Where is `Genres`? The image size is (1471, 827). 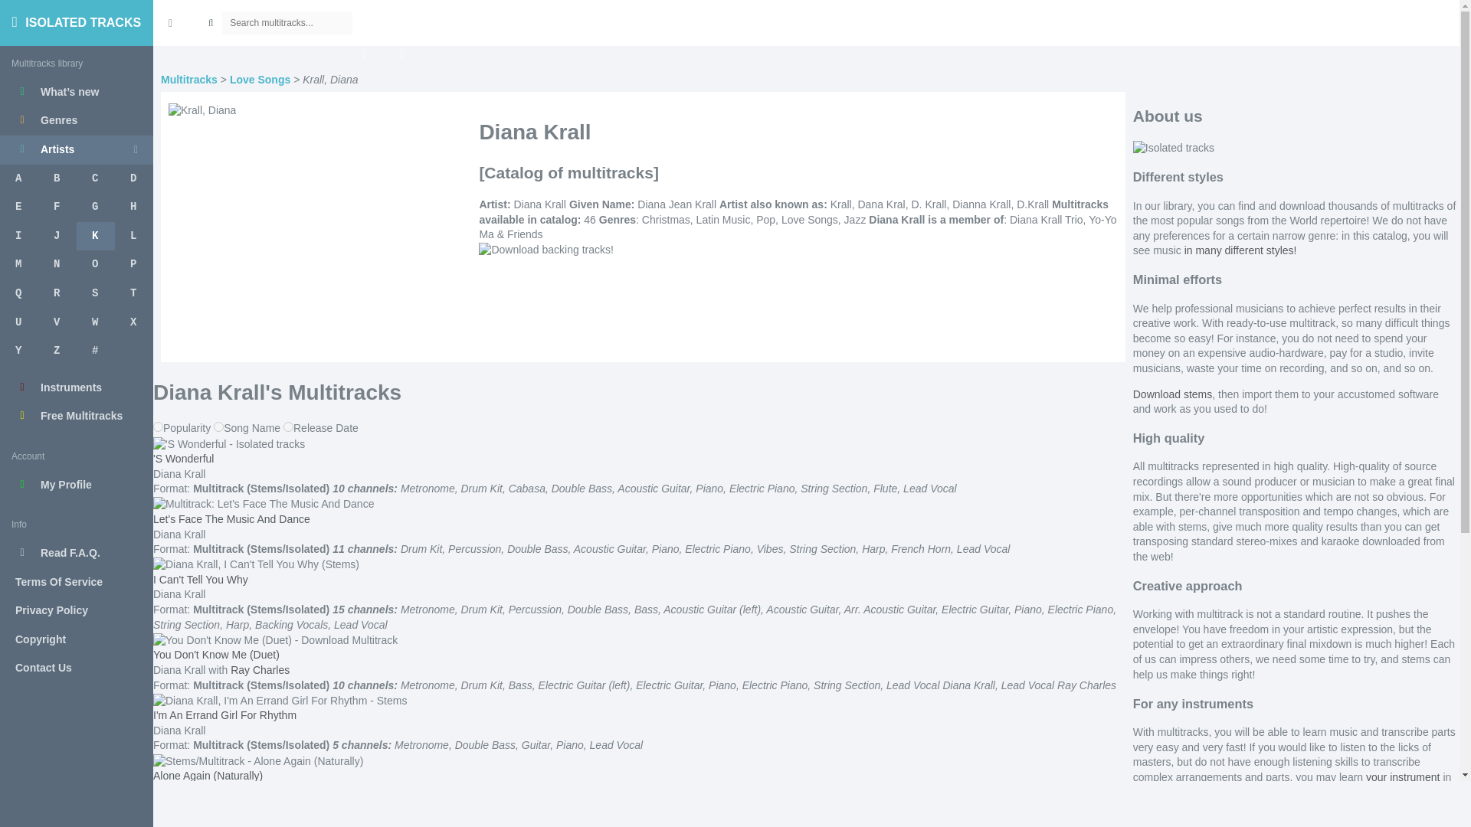
Genres is located at coordinates (77, 121).